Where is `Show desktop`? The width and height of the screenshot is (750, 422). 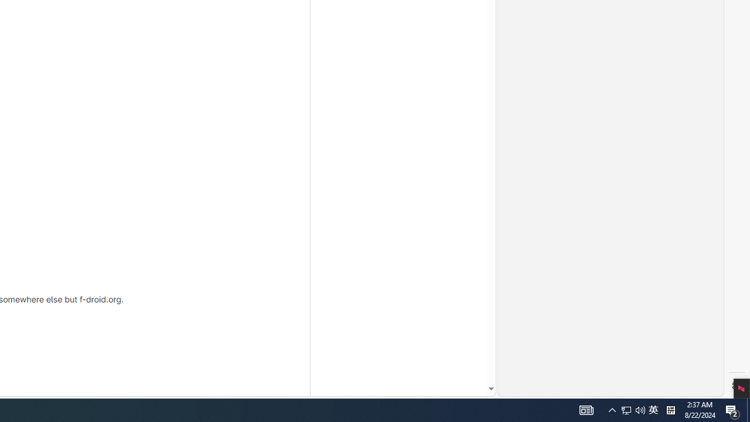 Show desktop is located at coordinates (748, 410).